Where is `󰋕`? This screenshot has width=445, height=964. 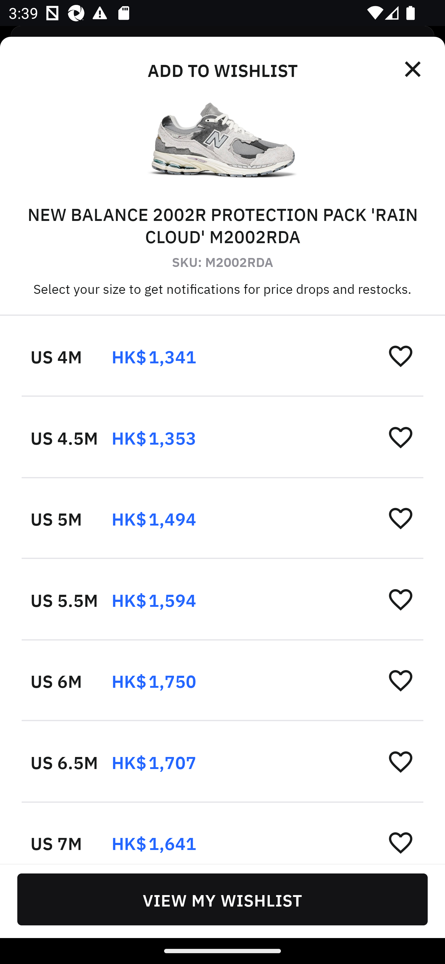
󰋕 is located at coordinates (400, 437).